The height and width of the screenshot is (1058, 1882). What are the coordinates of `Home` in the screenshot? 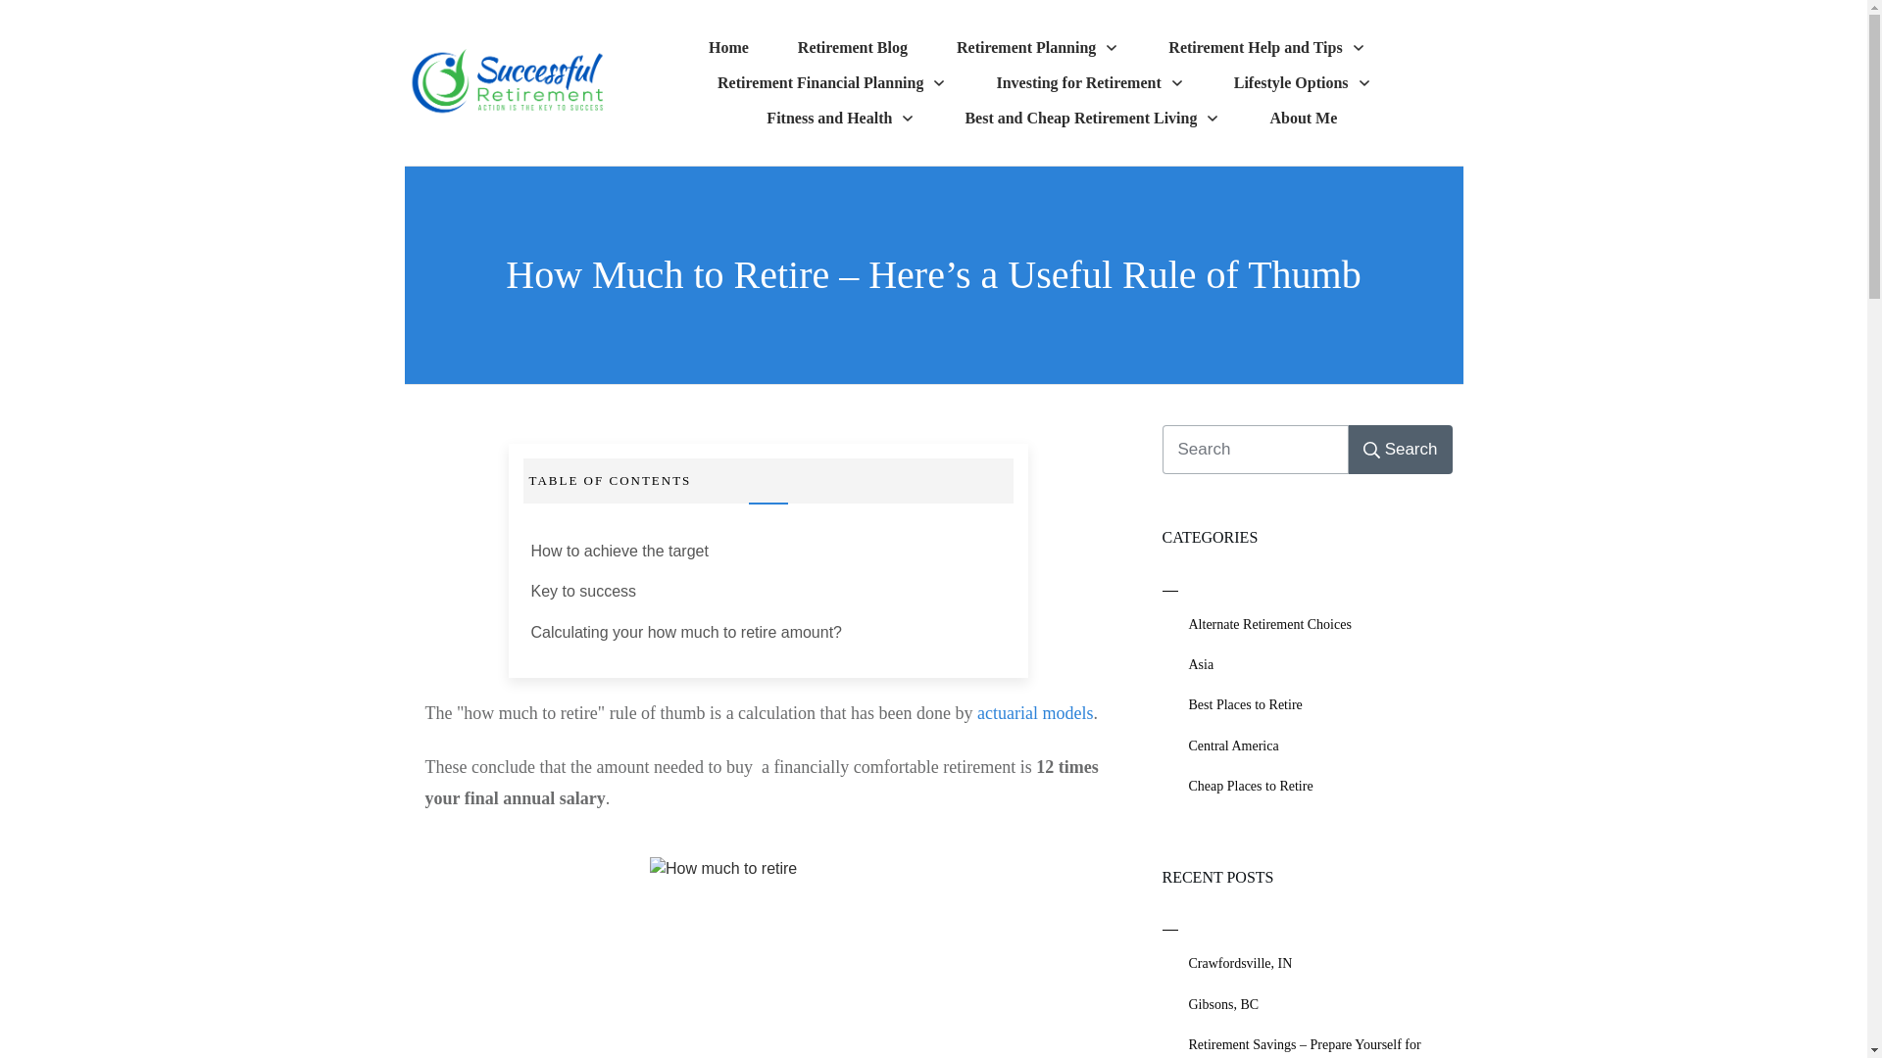 It's located at (729, 47).